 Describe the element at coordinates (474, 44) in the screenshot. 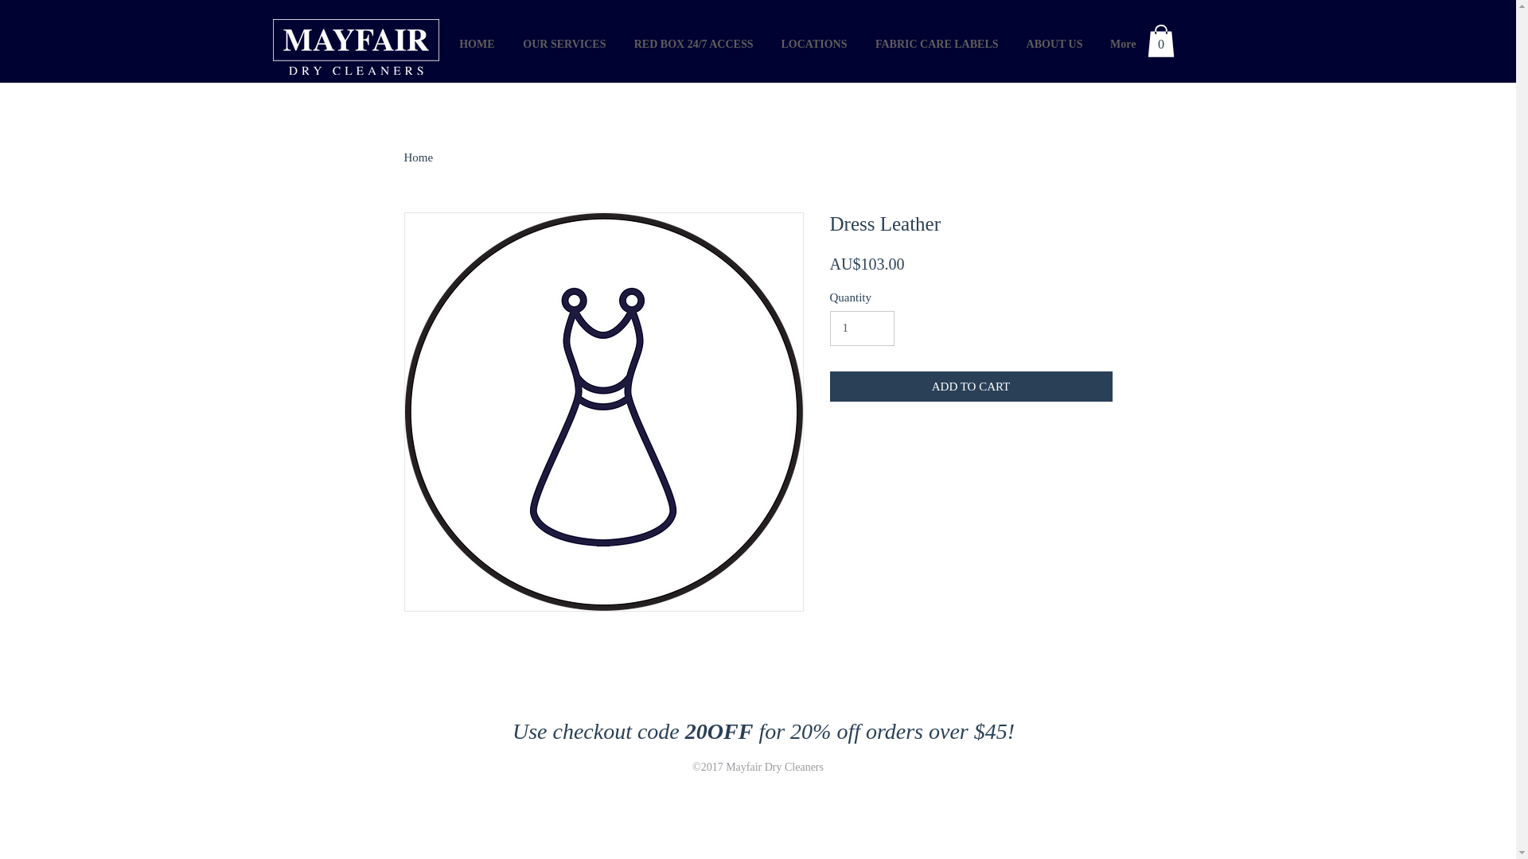

I see `HOME` at that location.